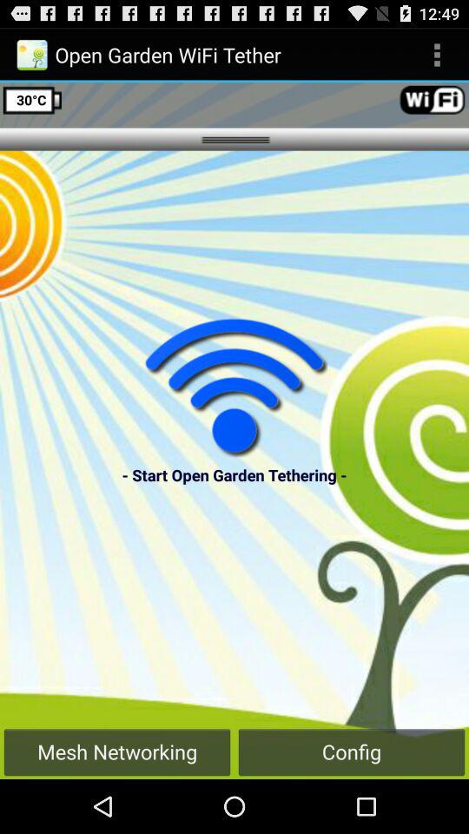 The width and height of the screenshot is (469, 834). I want to click on click on the image at top left, so click(31, 54).